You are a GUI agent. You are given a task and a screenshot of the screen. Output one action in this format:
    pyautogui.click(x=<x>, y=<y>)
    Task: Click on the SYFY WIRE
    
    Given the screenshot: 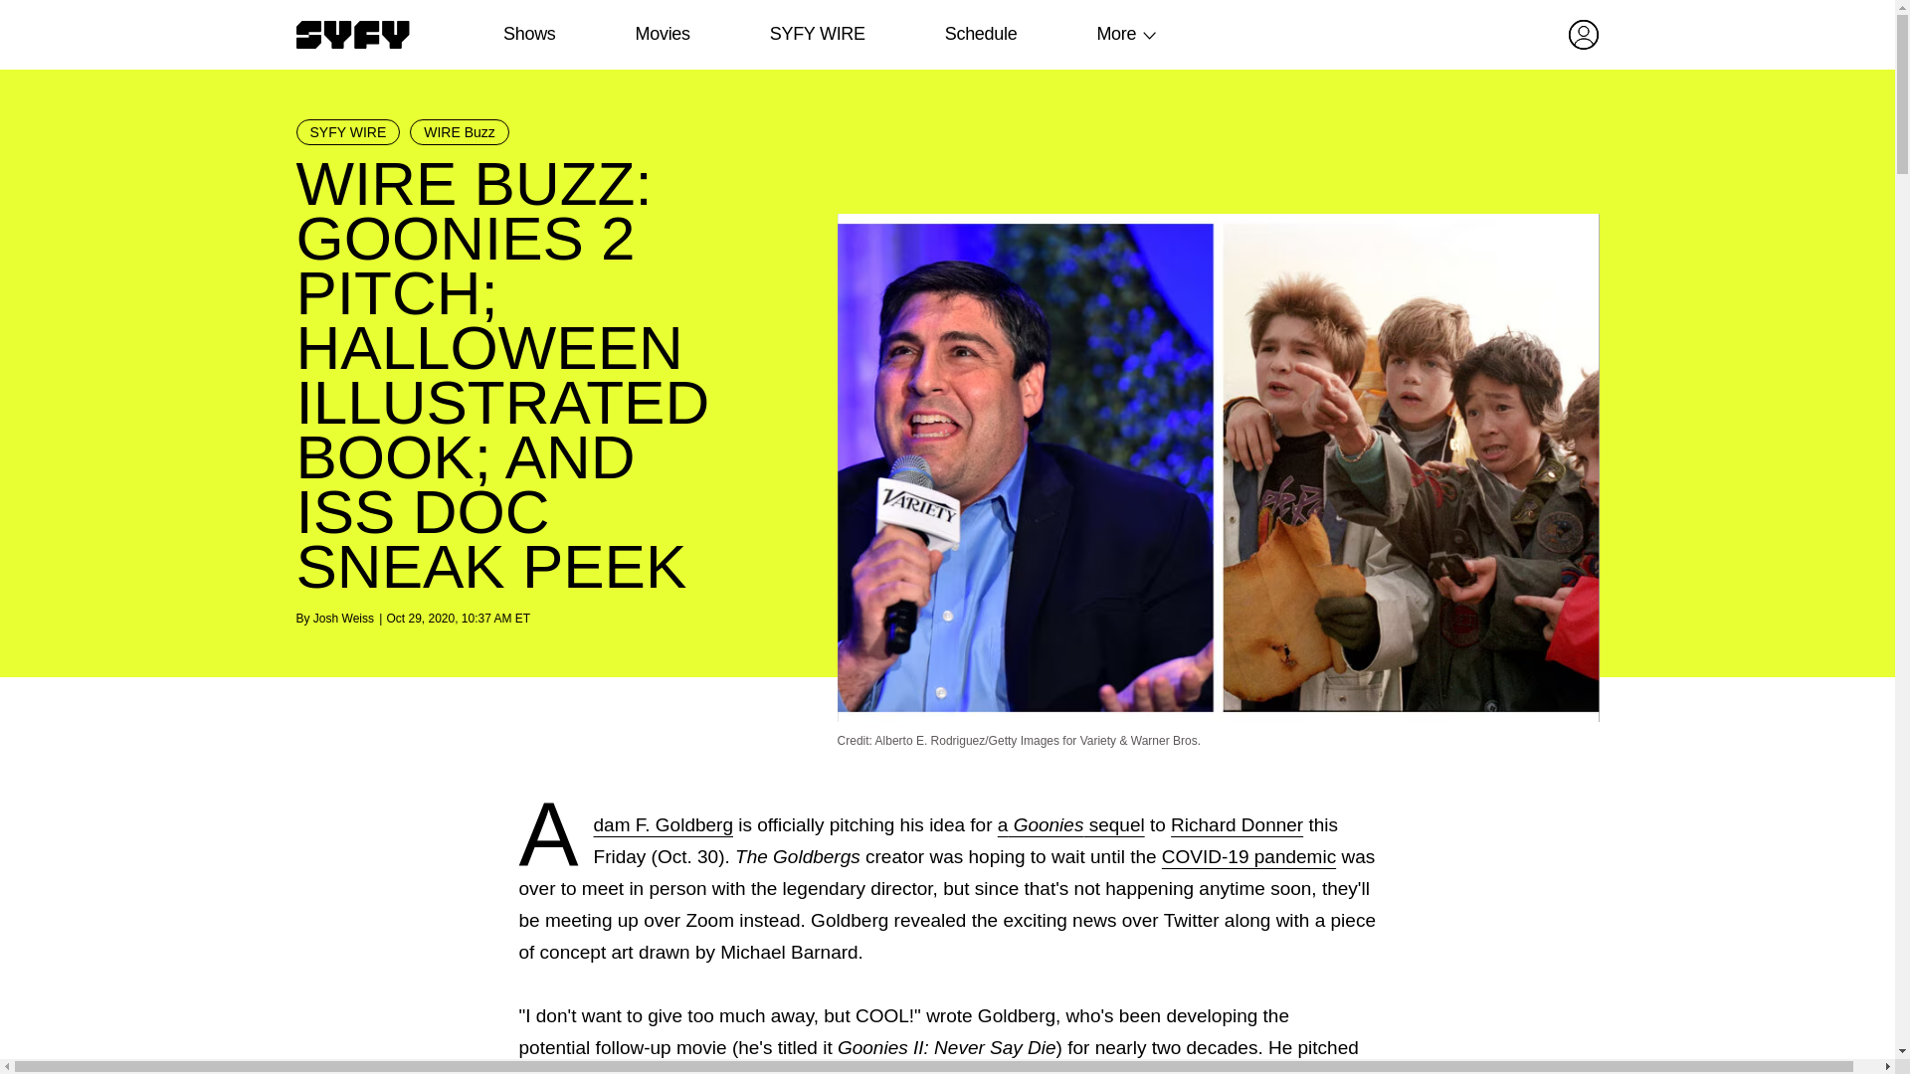 What is the action you would take?
    pyautogui.click(x=817, y=34)
    